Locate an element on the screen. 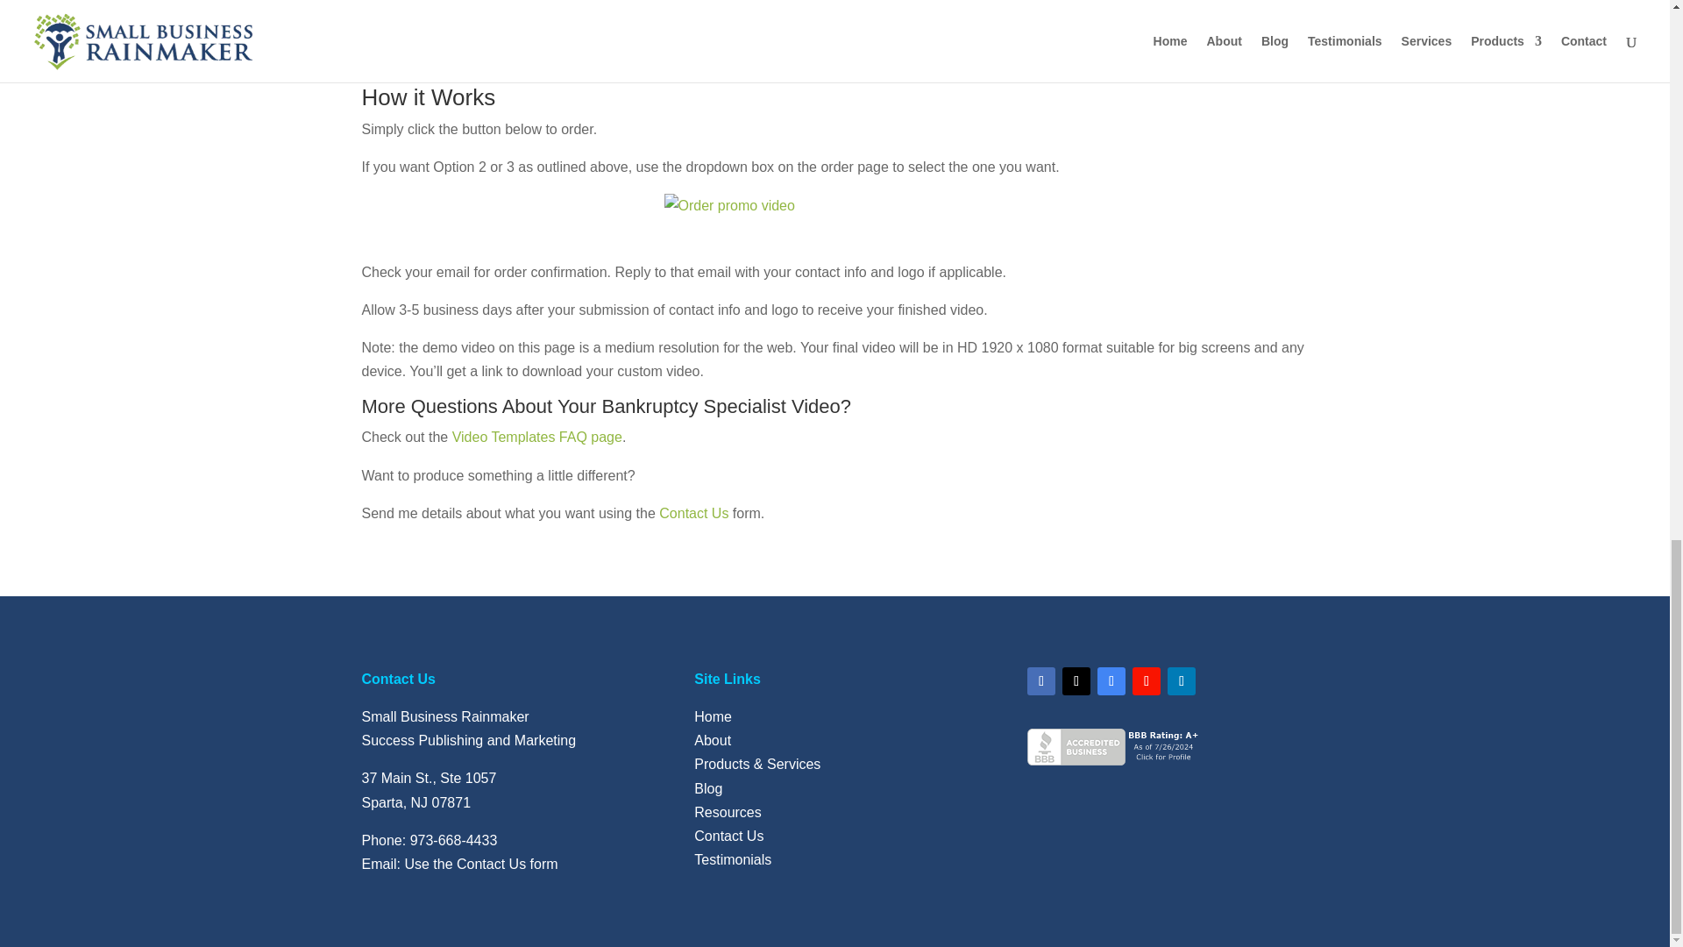 The image size is (1683, 947). Contact Us is located at coordinates (694, 513).